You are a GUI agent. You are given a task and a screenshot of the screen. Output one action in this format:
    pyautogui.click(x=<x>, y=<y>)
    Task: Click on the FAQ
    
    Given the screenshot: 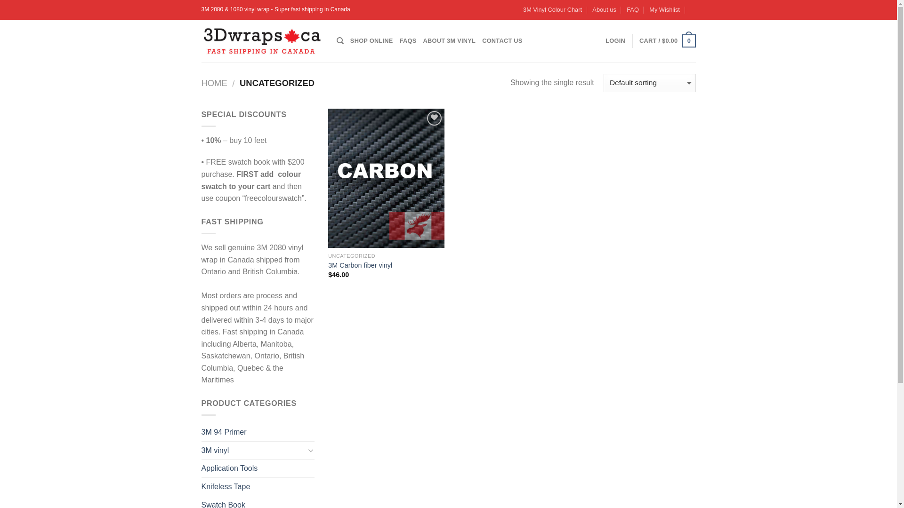 What is the action you would take?
    pyautogui.click(x=633, y=10)
    